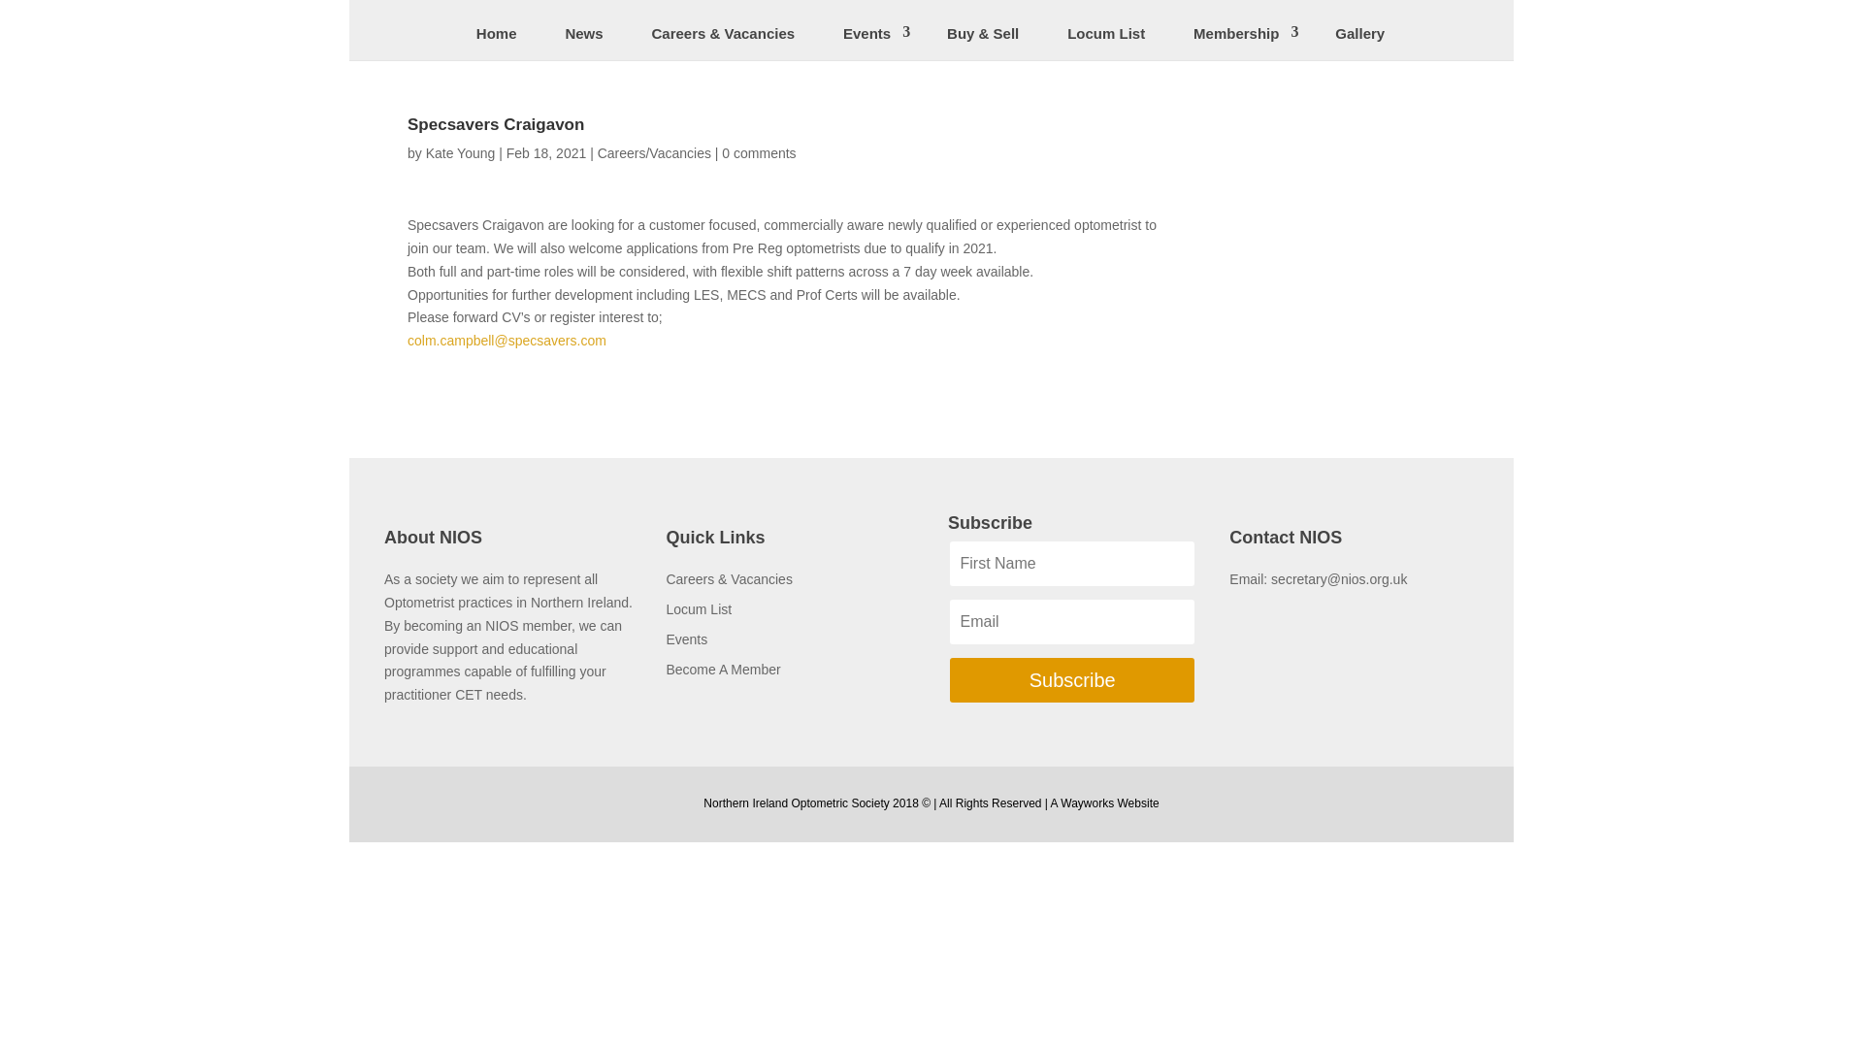 This screenshot has width=1863, height=1048. Describe the element at coordinates (497, 39) in the screenshot. I see `Home` at that location.